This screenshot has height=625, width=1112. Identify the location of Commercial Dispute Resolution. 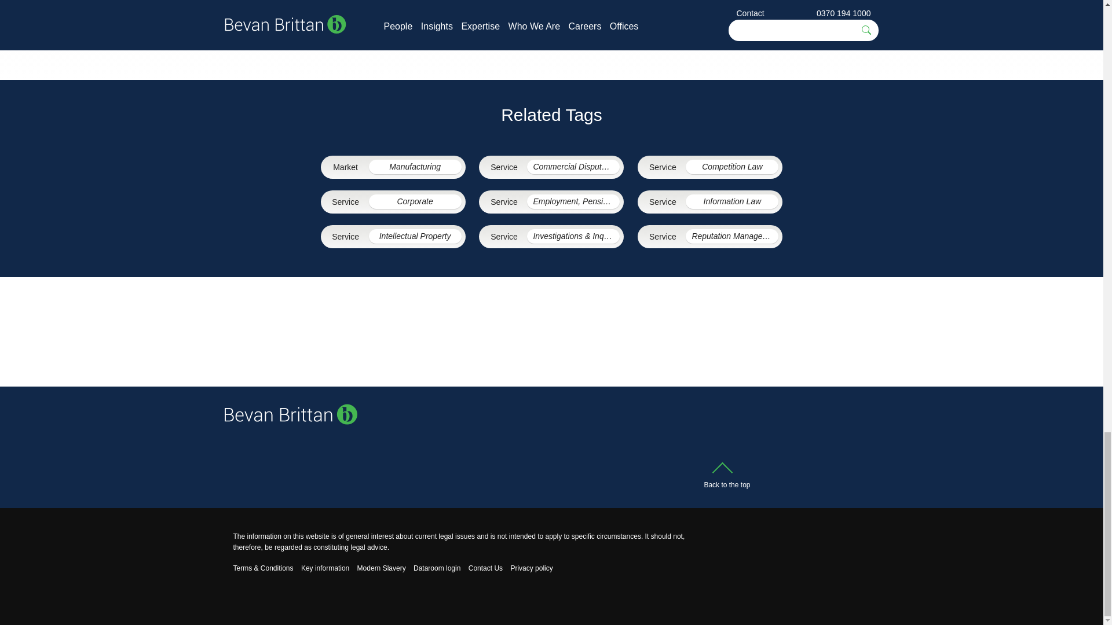
(573, 167).